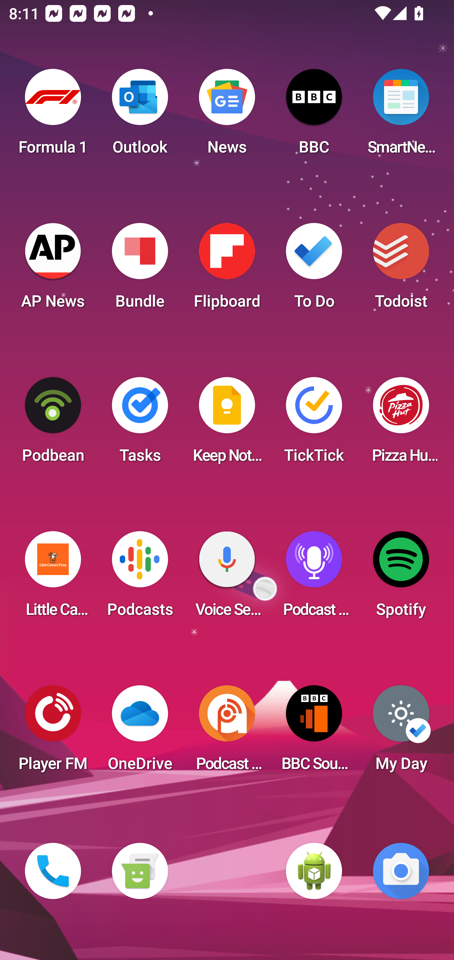  Describe the element at coordinates (227, 732) in the screenshot. I see `Podcast Addict` at that location.